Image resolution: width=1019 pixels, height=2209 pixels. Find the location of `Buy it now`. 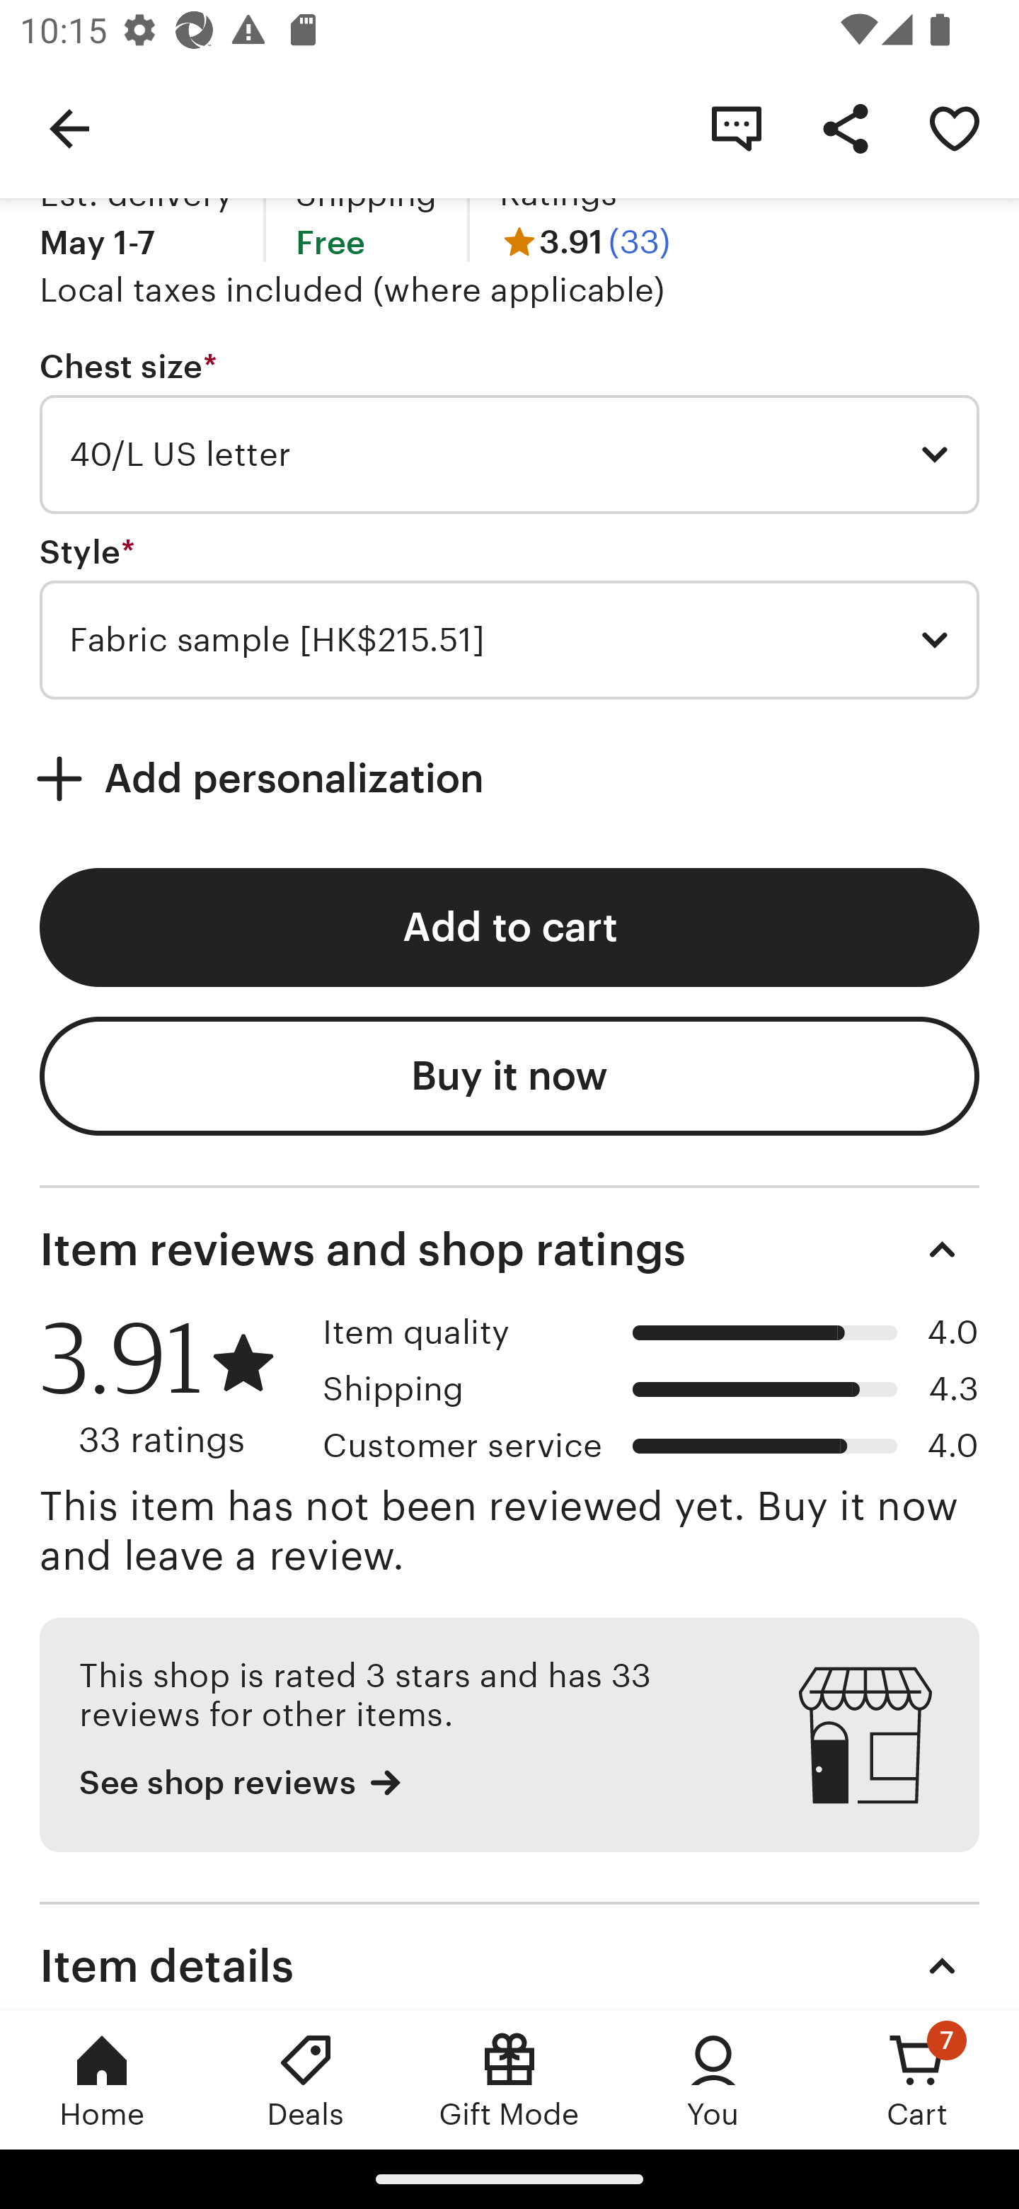

Buy it now is located at coordinates (509, 1075).